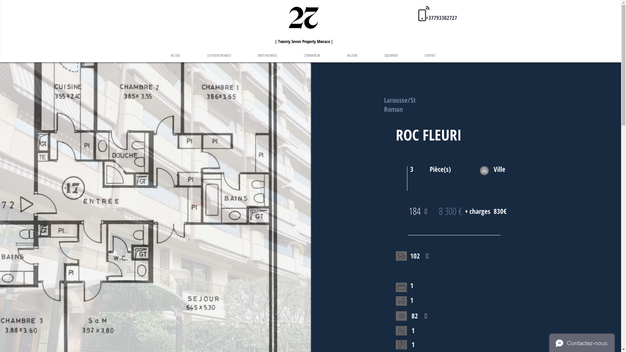  Describe the element at coordinates (430, 55) in the screenshot. I see `CONTACT` at that location.